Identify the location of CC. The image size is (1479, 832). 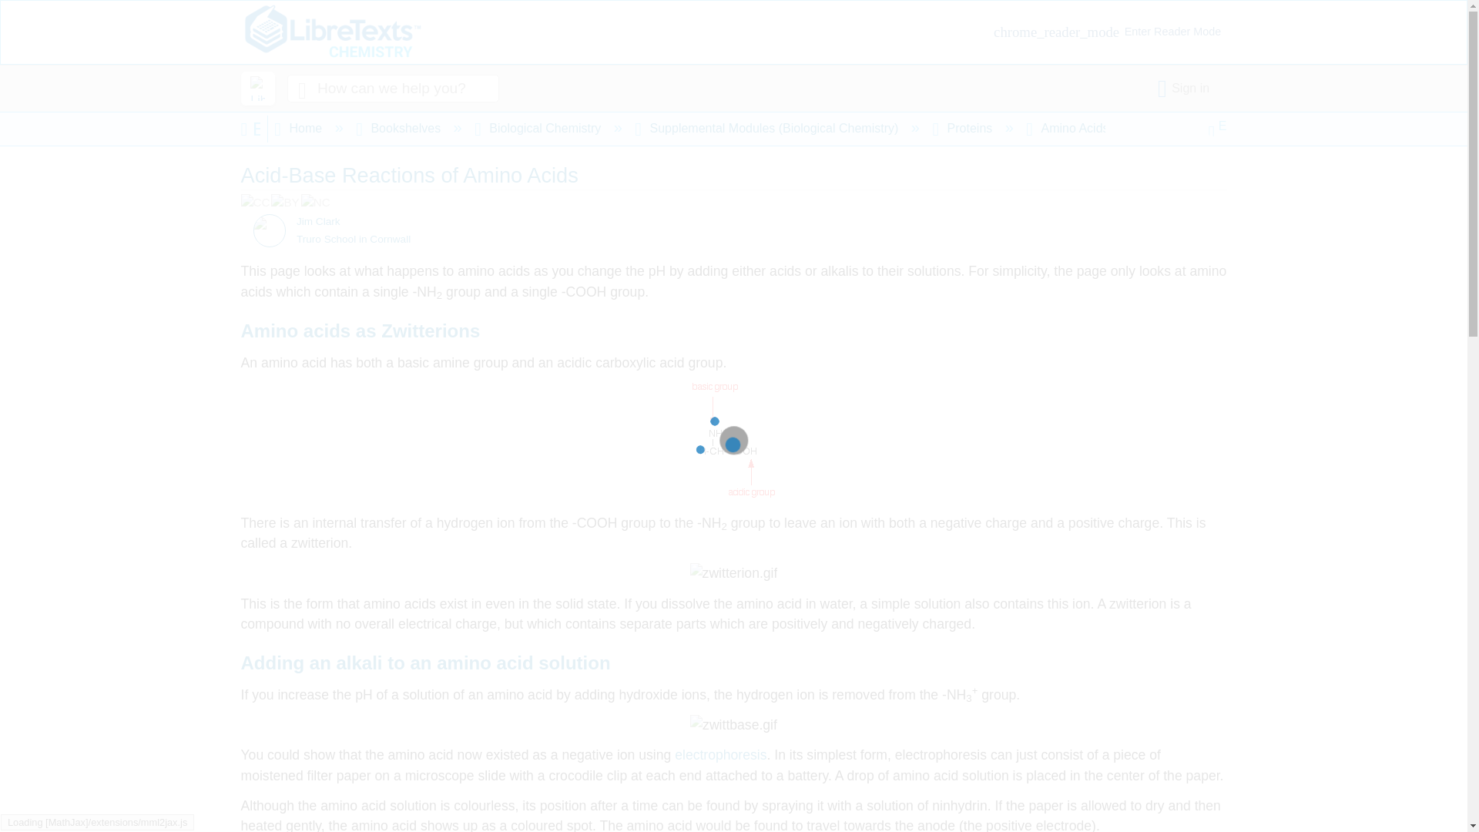
(255, 202).